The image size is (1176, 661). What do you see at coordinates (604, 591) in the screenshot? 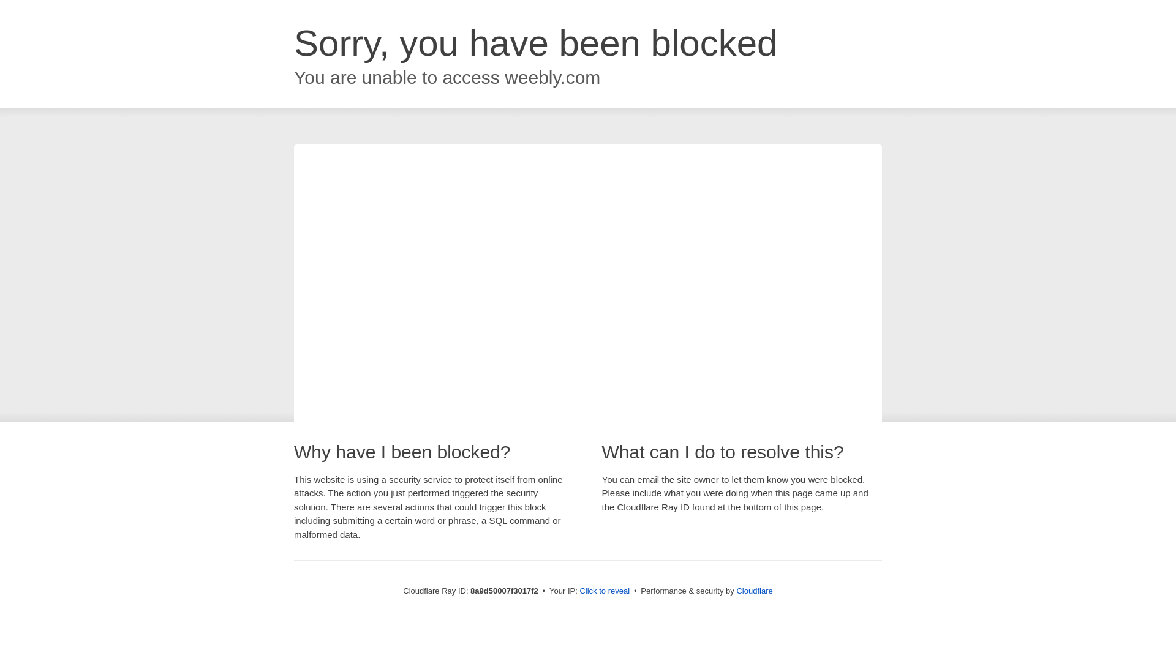
I see `Click to reveal` at bounding box center [604, 591].